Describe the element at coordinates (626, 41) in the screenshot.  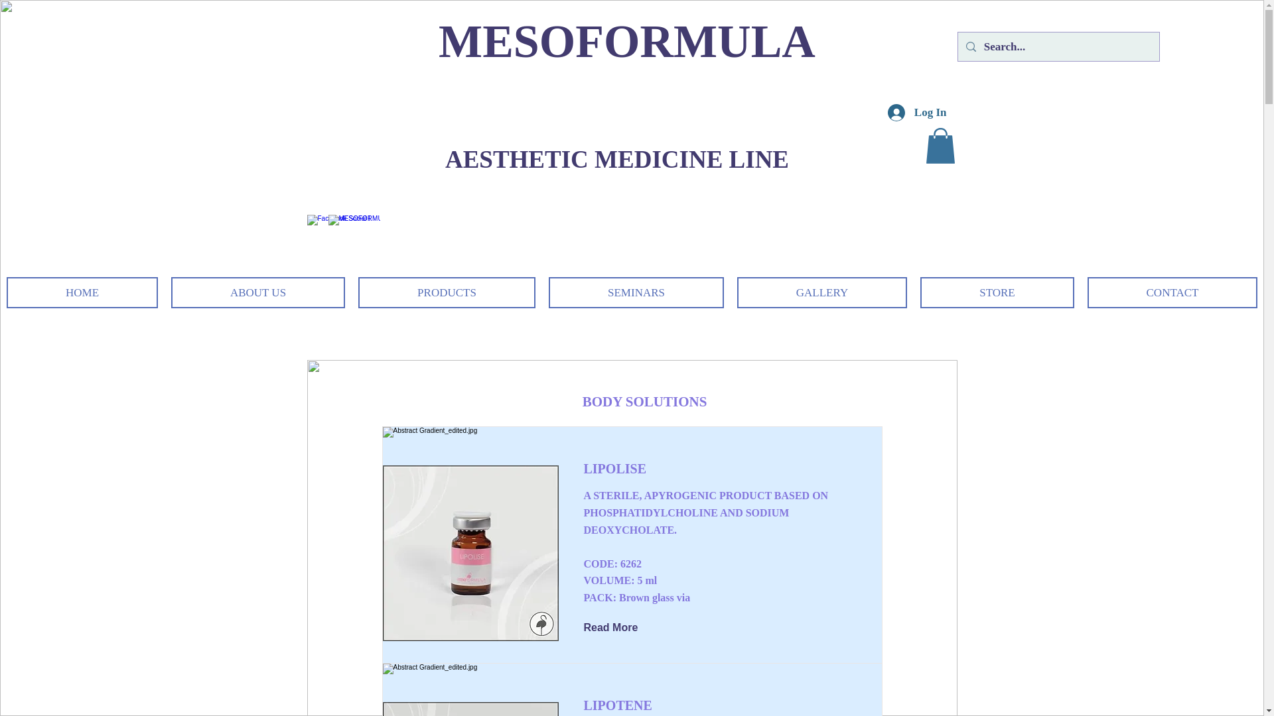
I see `MESOFORMULA` at that location.